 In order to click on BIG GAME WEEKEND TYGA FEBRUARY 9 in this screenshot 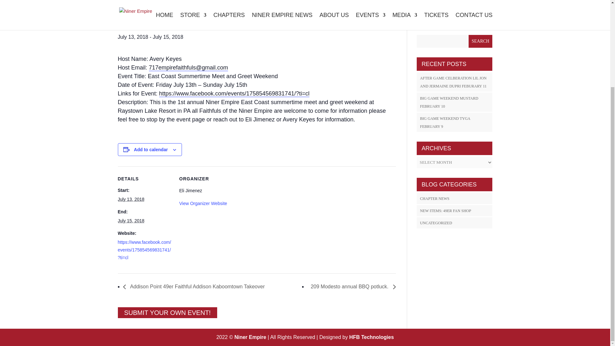, I will do `click(131, 220)`.